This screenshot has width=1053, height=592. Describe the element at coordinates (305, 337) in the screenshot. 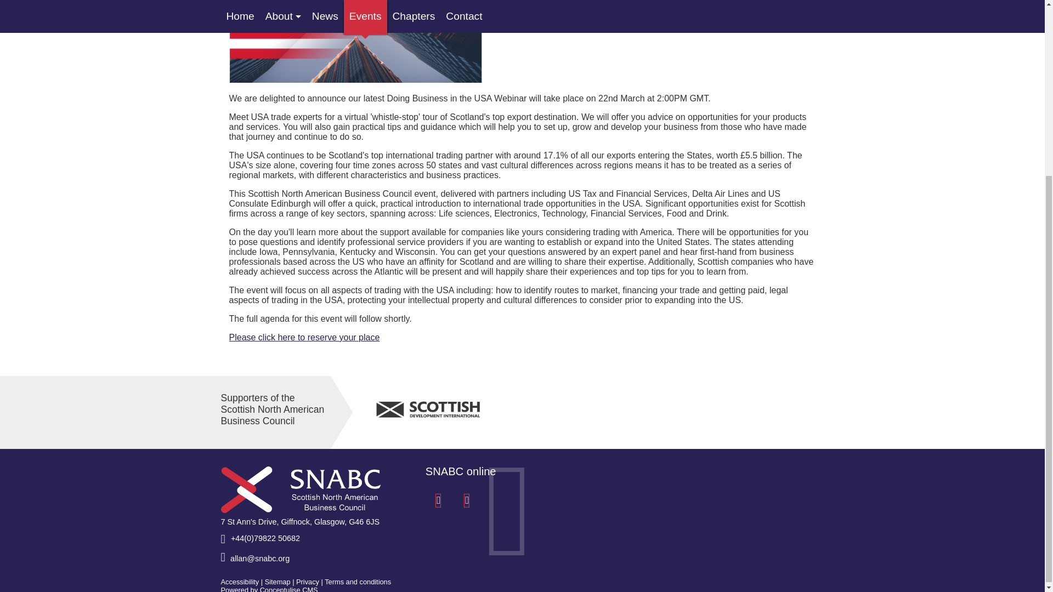

I see `Please click here to reserve your place` at that location.